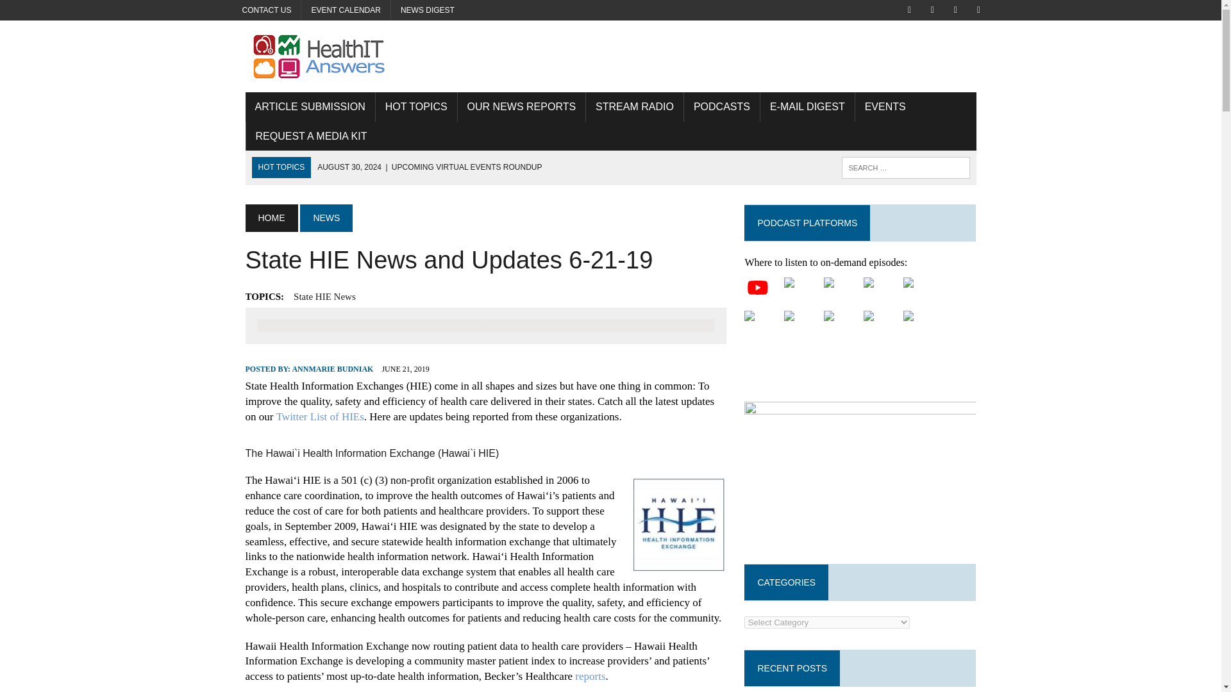 The width and height of the screenshot is (1231, 692). Describe the element at coordinates (309, 106) in the screenshot. I see `ARTICLE SUBMISSION` at that location.